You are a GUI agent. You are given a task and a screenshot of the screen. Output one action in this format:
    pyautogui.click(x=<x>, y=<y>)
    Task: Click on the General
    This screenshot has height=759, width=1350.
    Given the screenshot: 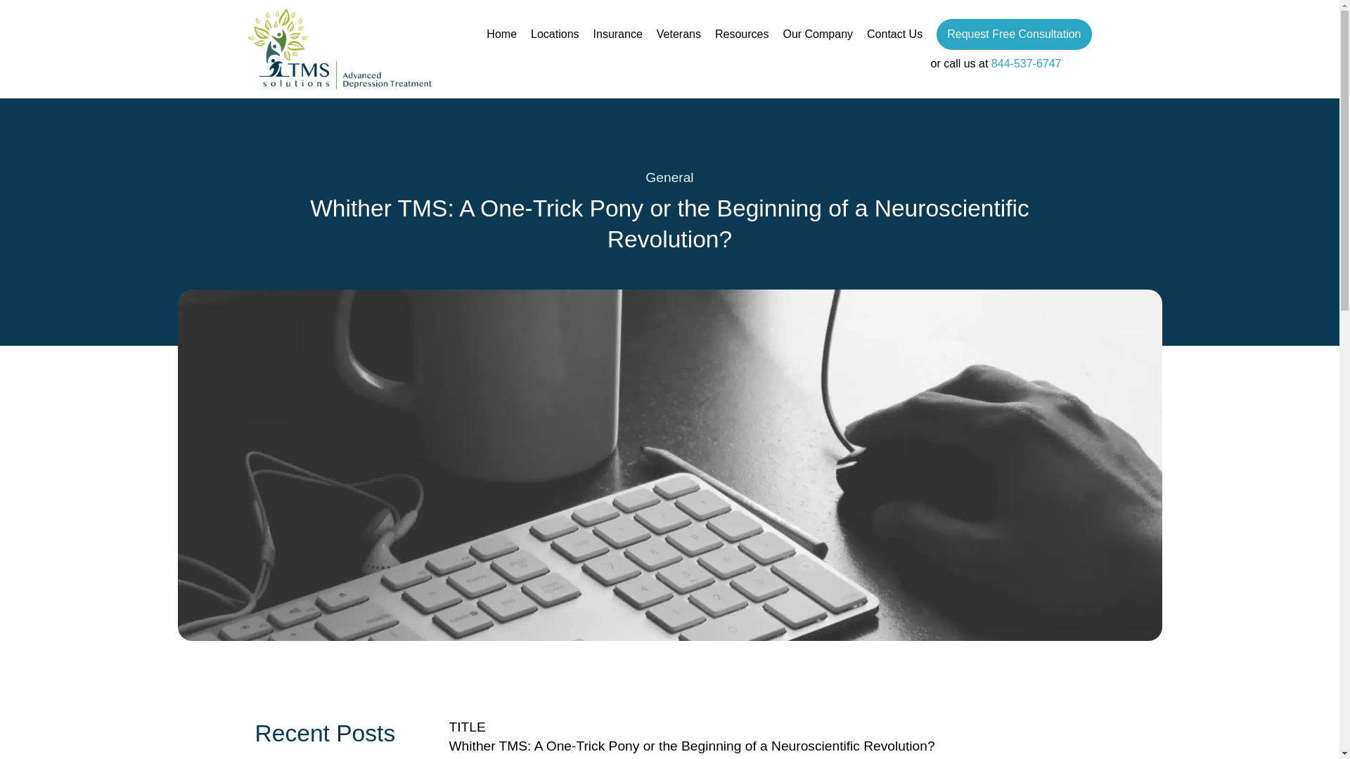 What is the action you would take?
    pyautogui.click(x=669, y=177)
    